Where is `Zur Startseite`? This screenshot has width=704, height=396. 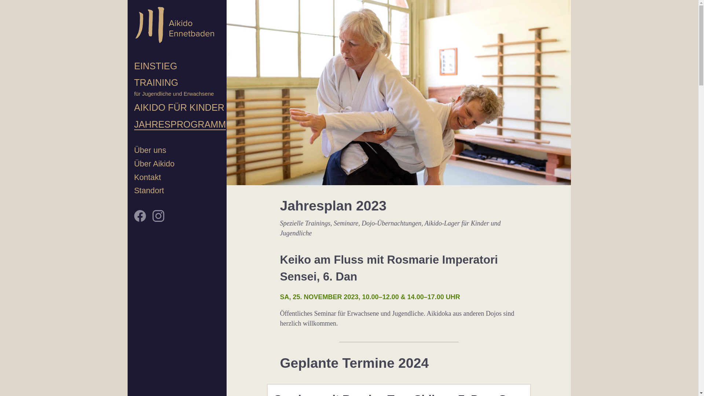
Zur Startseite is located at coordinates (175, 26).